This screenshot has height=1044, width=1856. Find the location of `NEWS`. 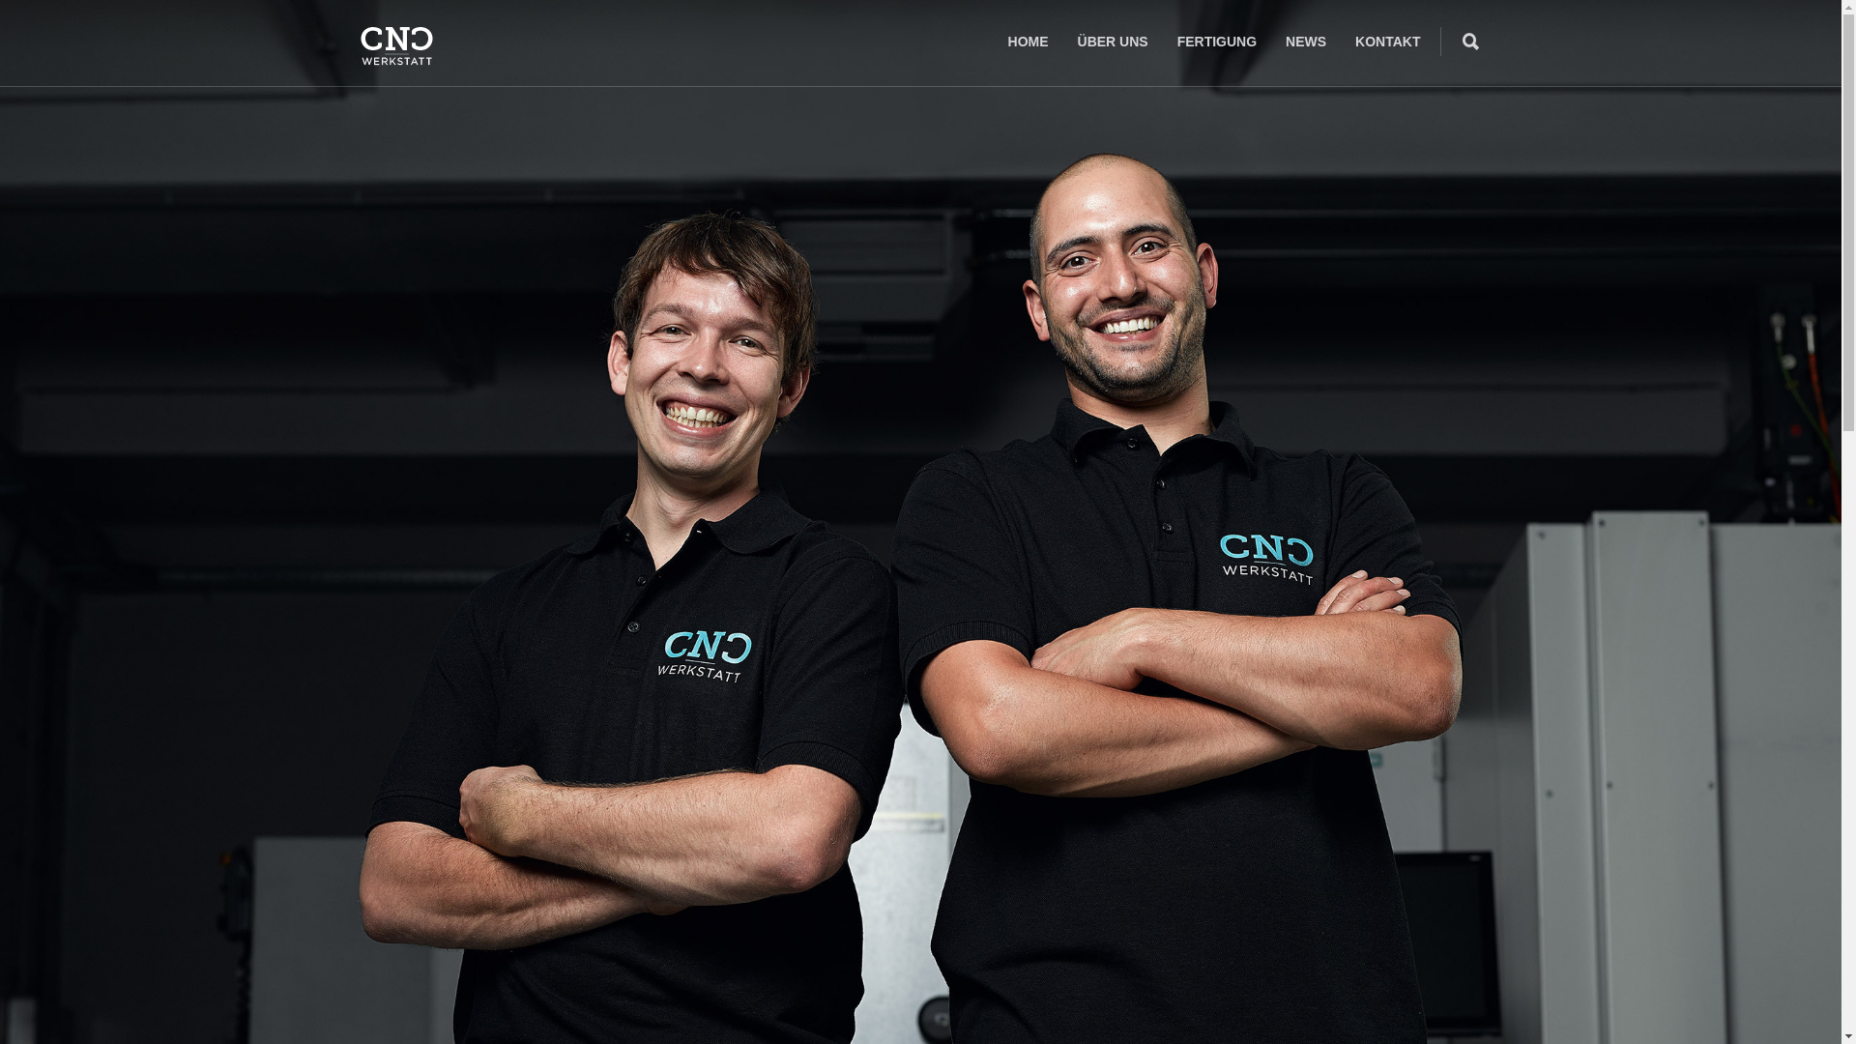

NEWS is located at coordinates (1306, 42).